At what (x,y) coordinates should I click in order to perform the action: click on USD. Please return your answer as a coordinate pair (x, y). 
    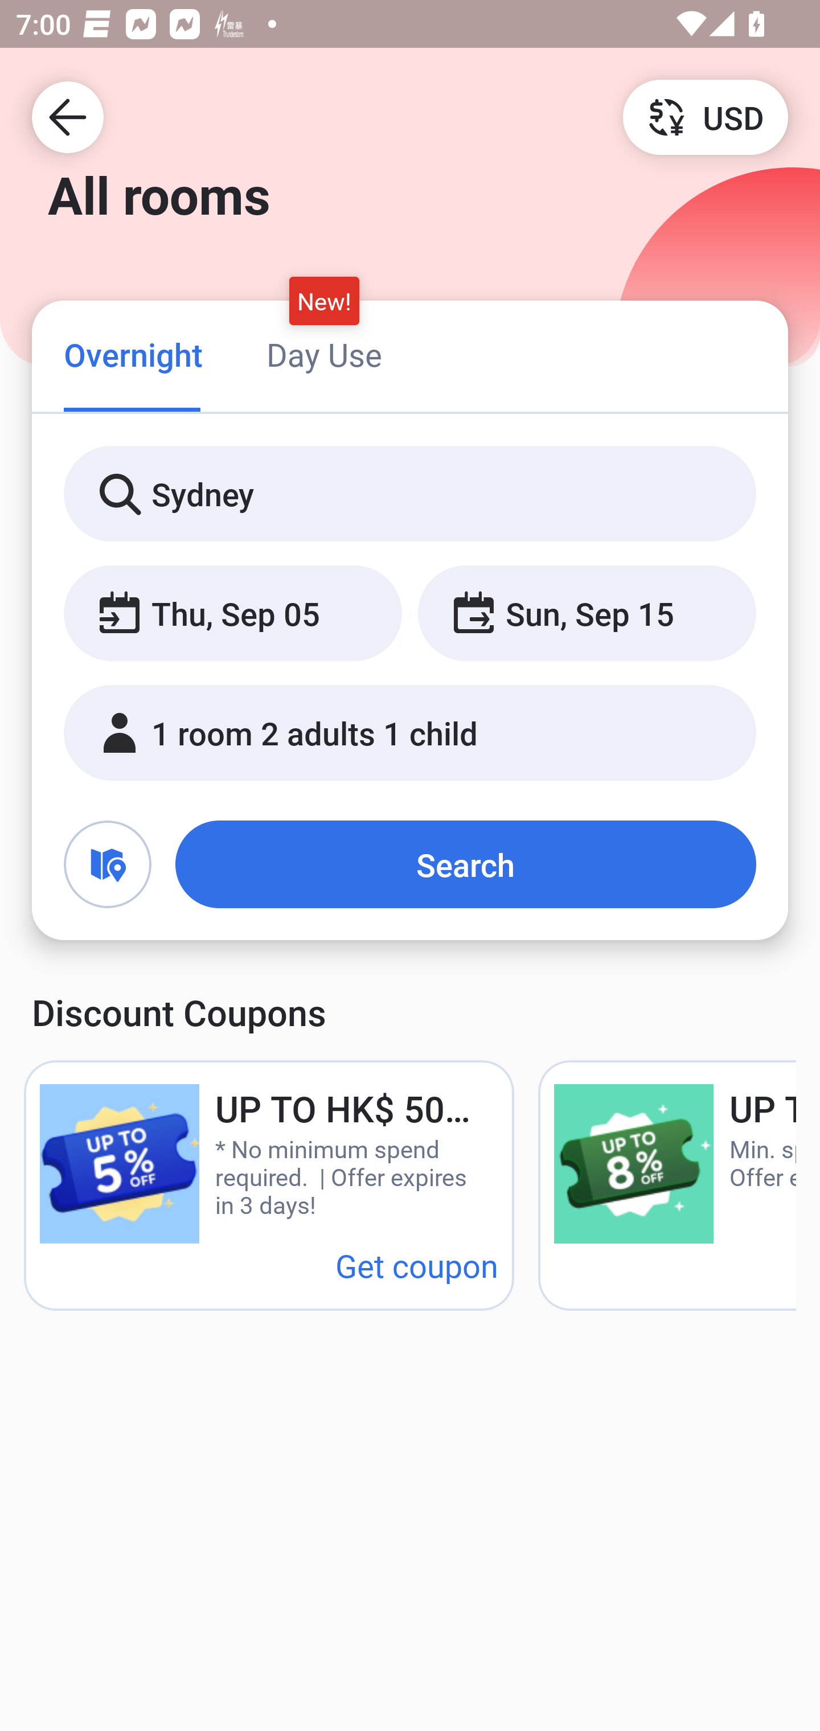
    Looking at the image, I should click on (705, 116).